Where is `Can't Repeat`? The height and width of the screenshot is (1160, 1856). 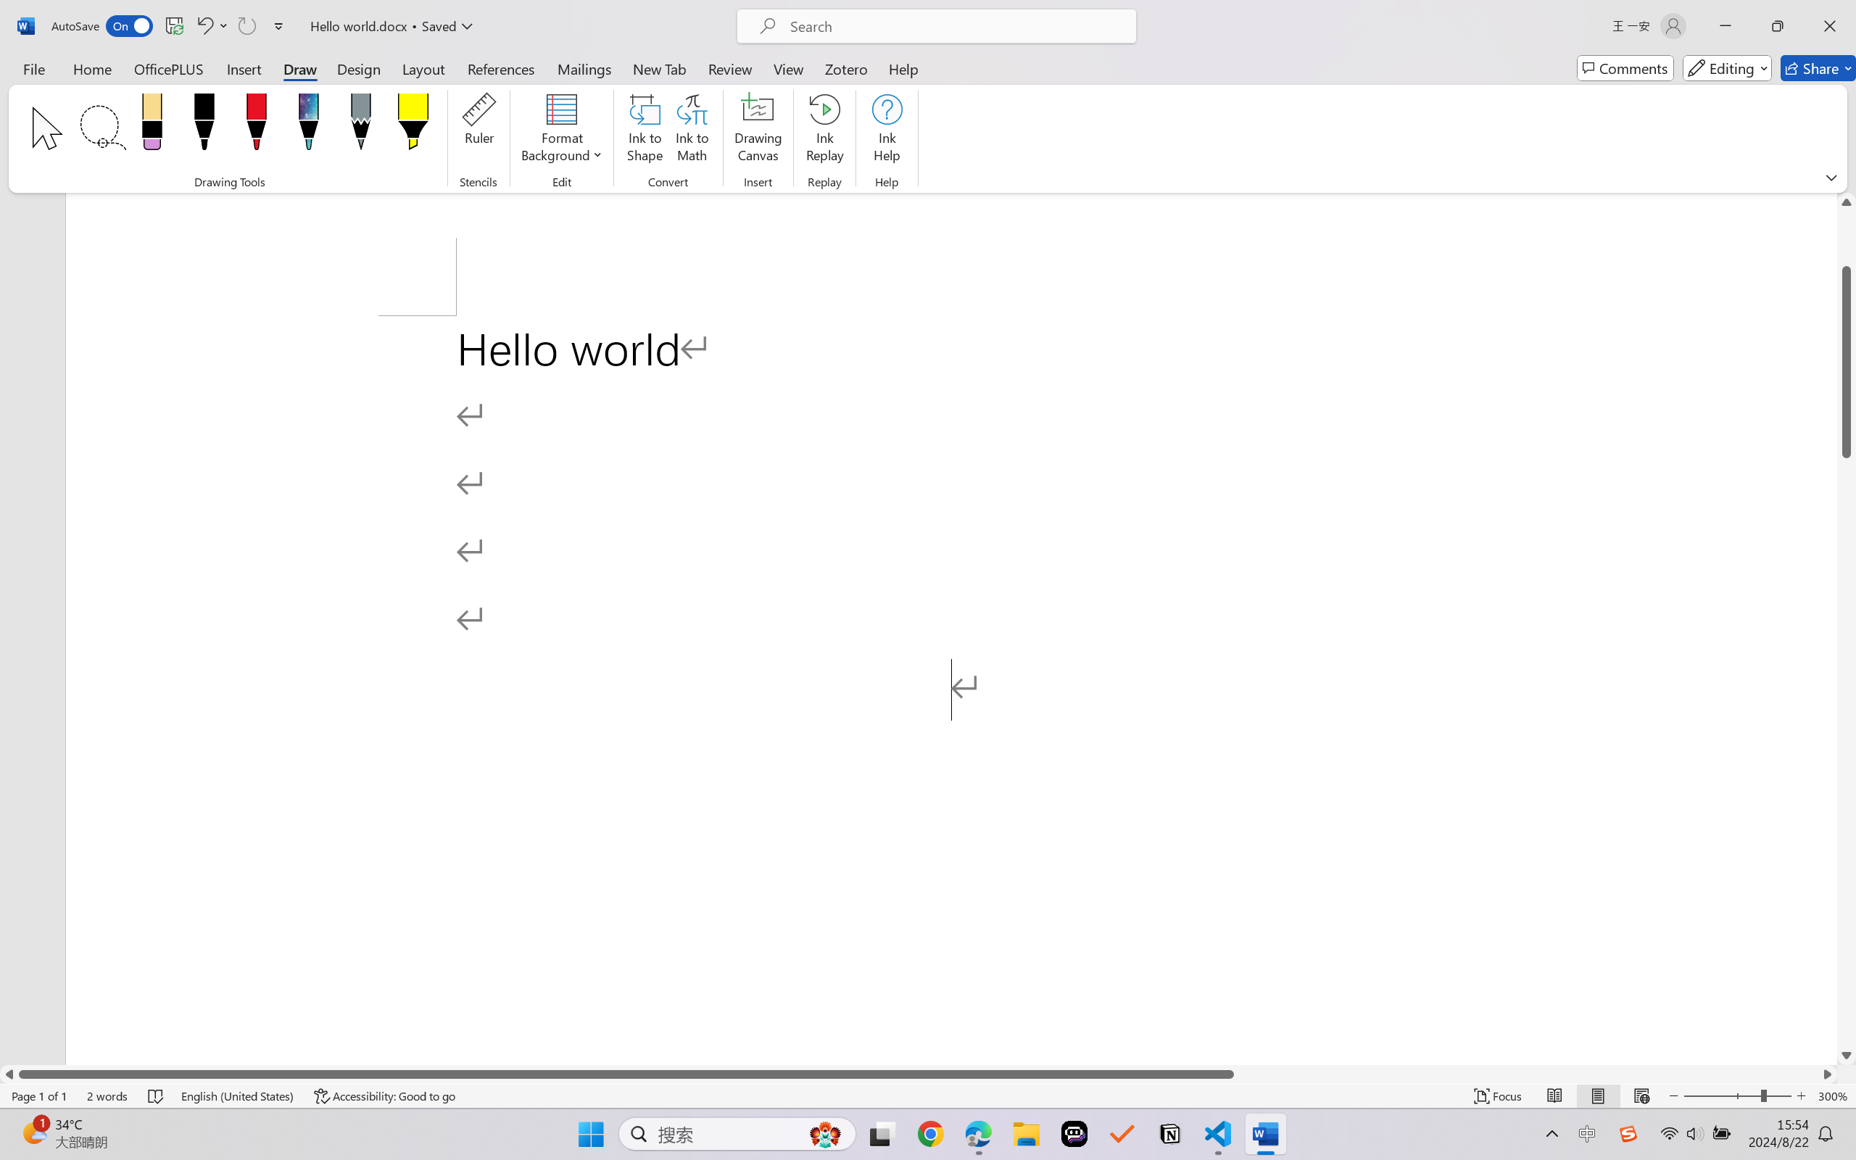 Can't Repeat is located at coordinates (246, 26).